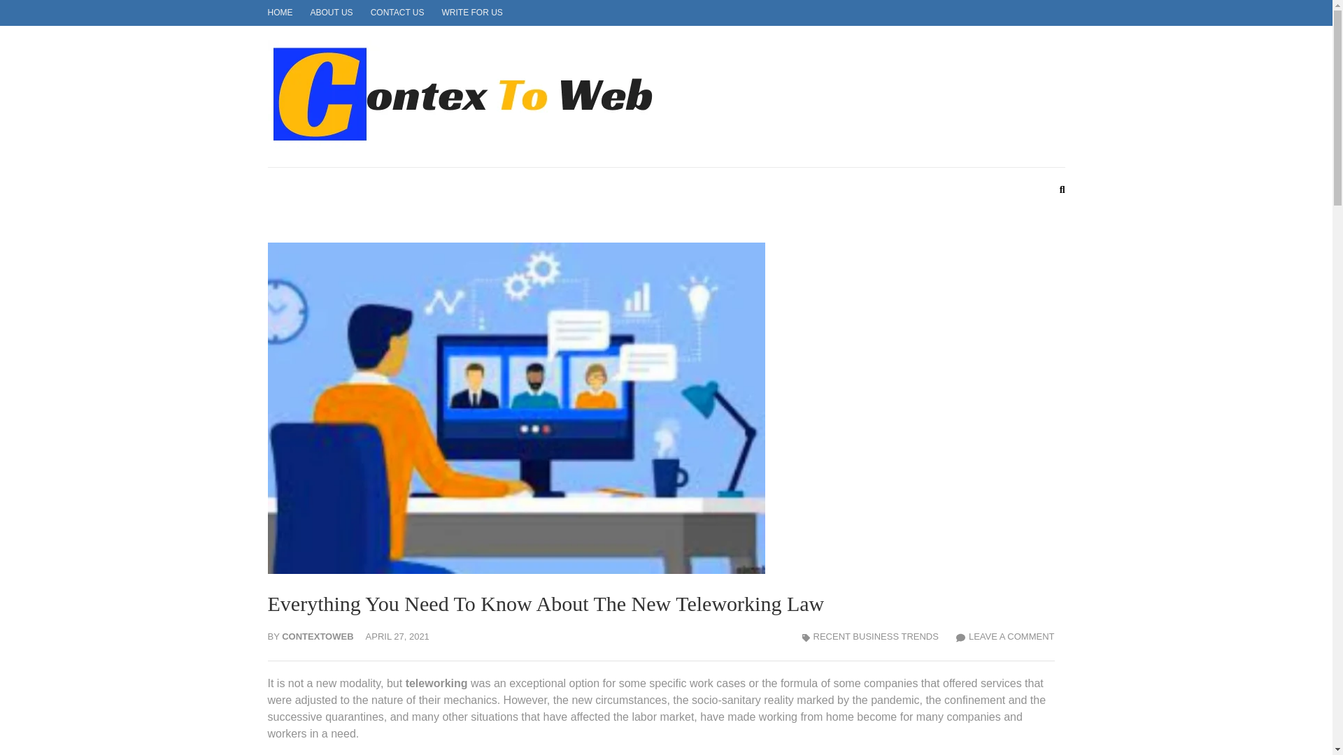 The height and width of the screenshot is (755, 1343). What do you see at coordinates (772, 111) in the screenshot?
I see `CONTEXTOWEB` at bounding box center [772, 111].